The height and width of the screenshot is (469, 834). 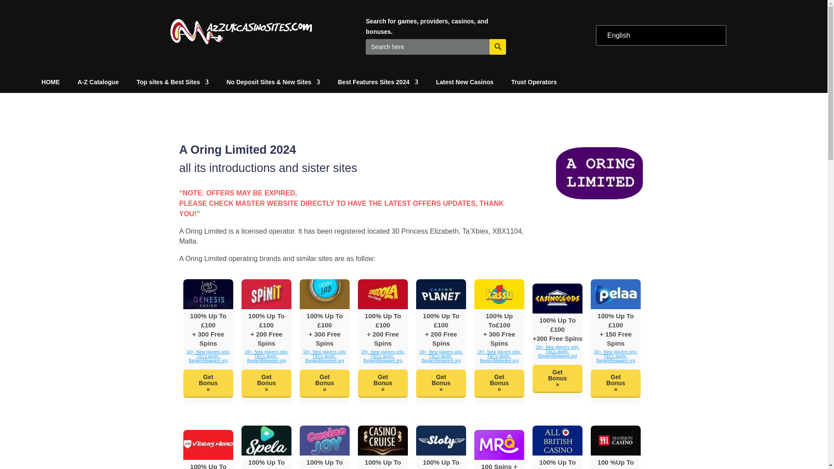 I want to click on A Oring 5, so click(x=382, y=294).